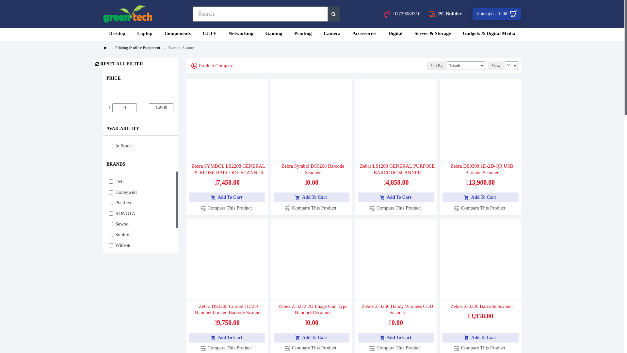 This screenshot has height=353, width=627. Describe the element at coordinates (445, 14) in the screenshot. I see `PC Builder` at that location.